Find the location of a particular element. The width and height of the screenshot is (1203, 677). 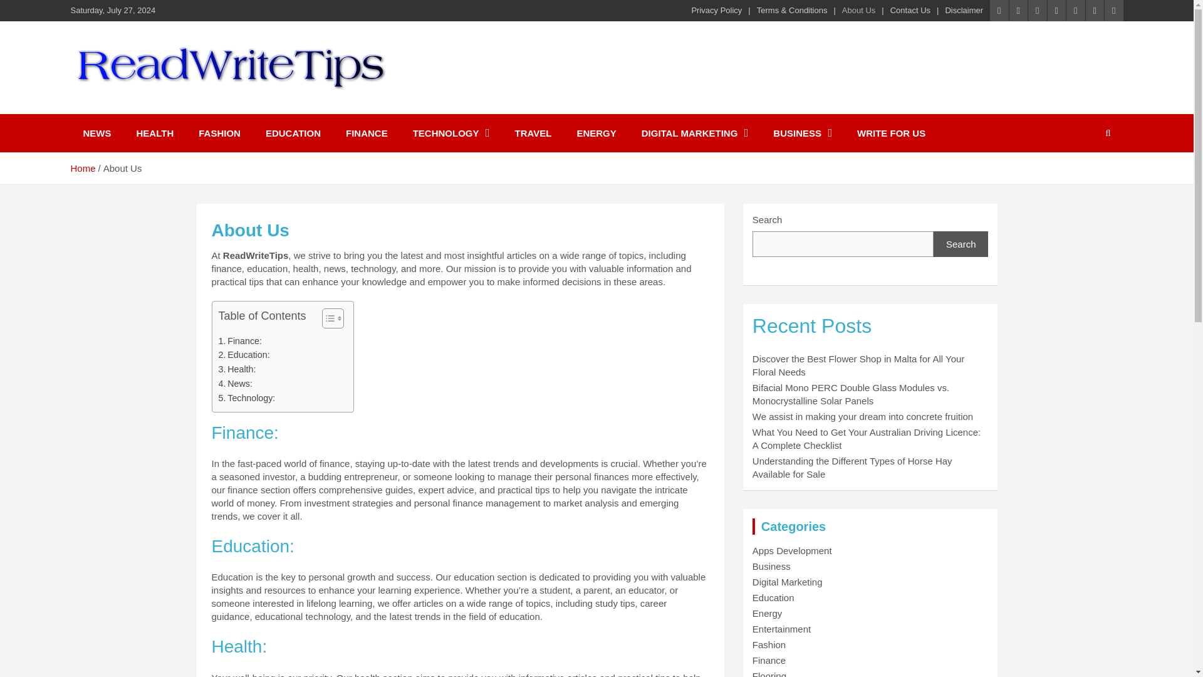

Home is located at coordinates (82, 168).